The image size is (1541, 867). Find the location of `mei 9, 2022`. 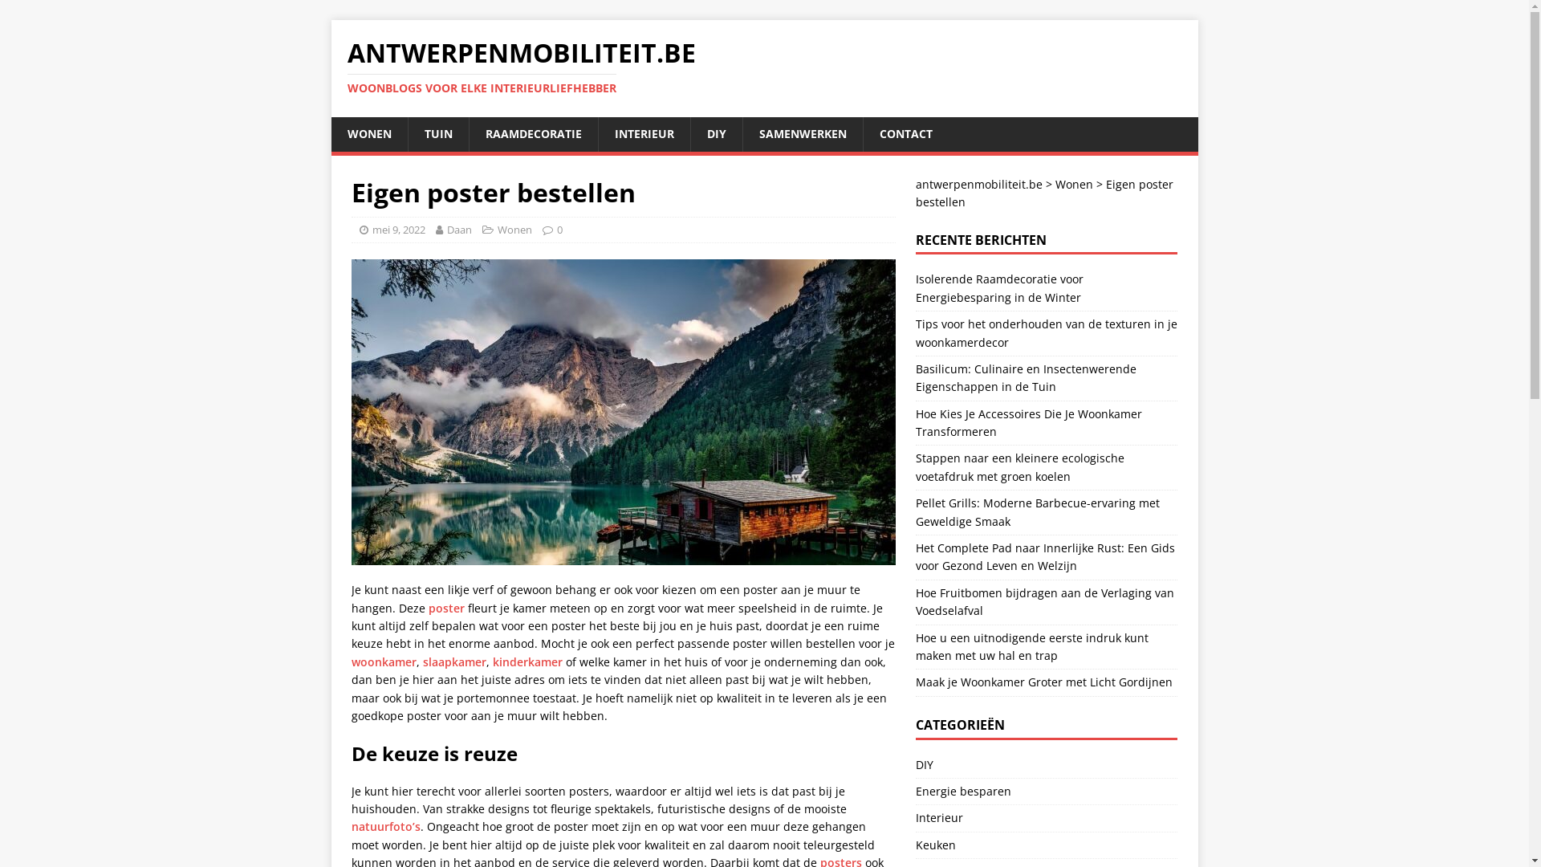

mei 9, 2022 is located at coordinates (399, 230).